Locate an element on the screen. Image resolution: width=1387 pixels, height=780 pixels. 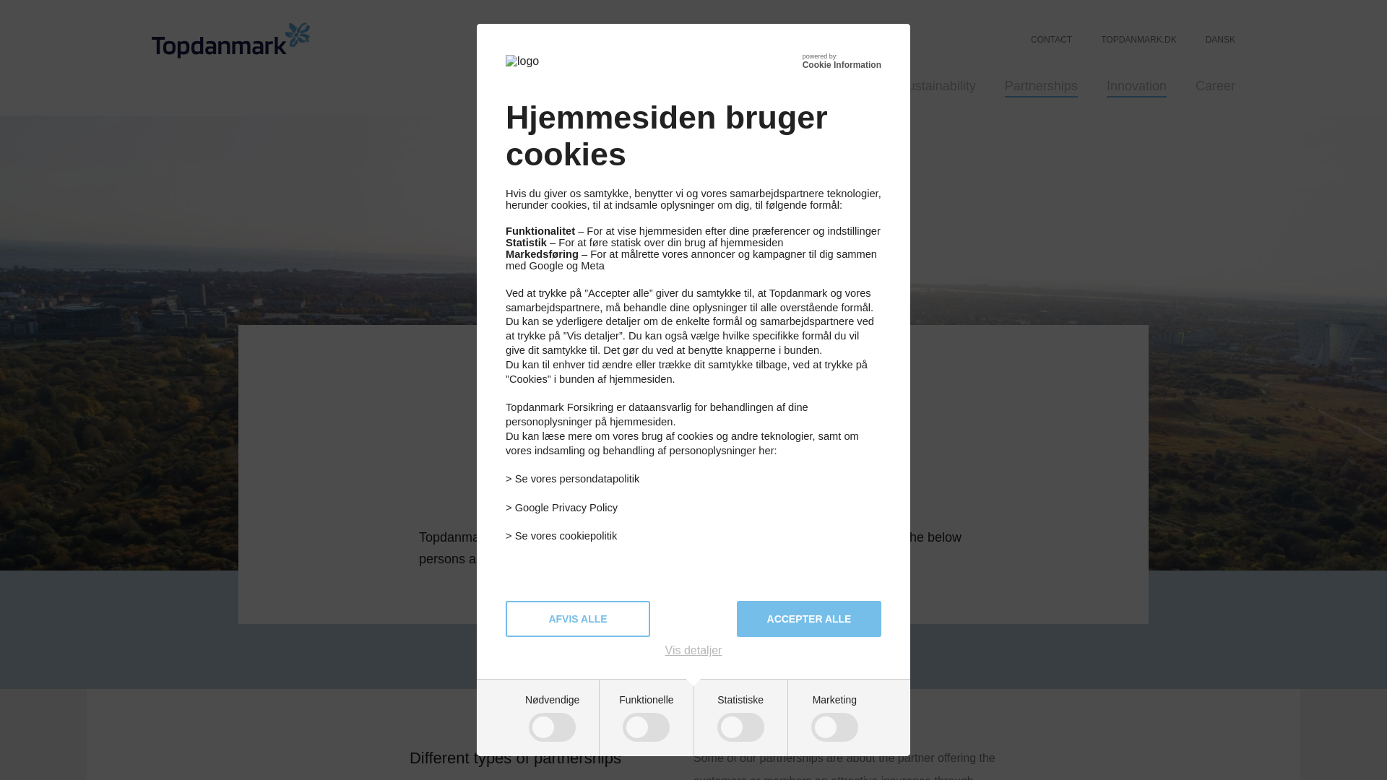
Vis detaljer is located at coordinates (693, 651).